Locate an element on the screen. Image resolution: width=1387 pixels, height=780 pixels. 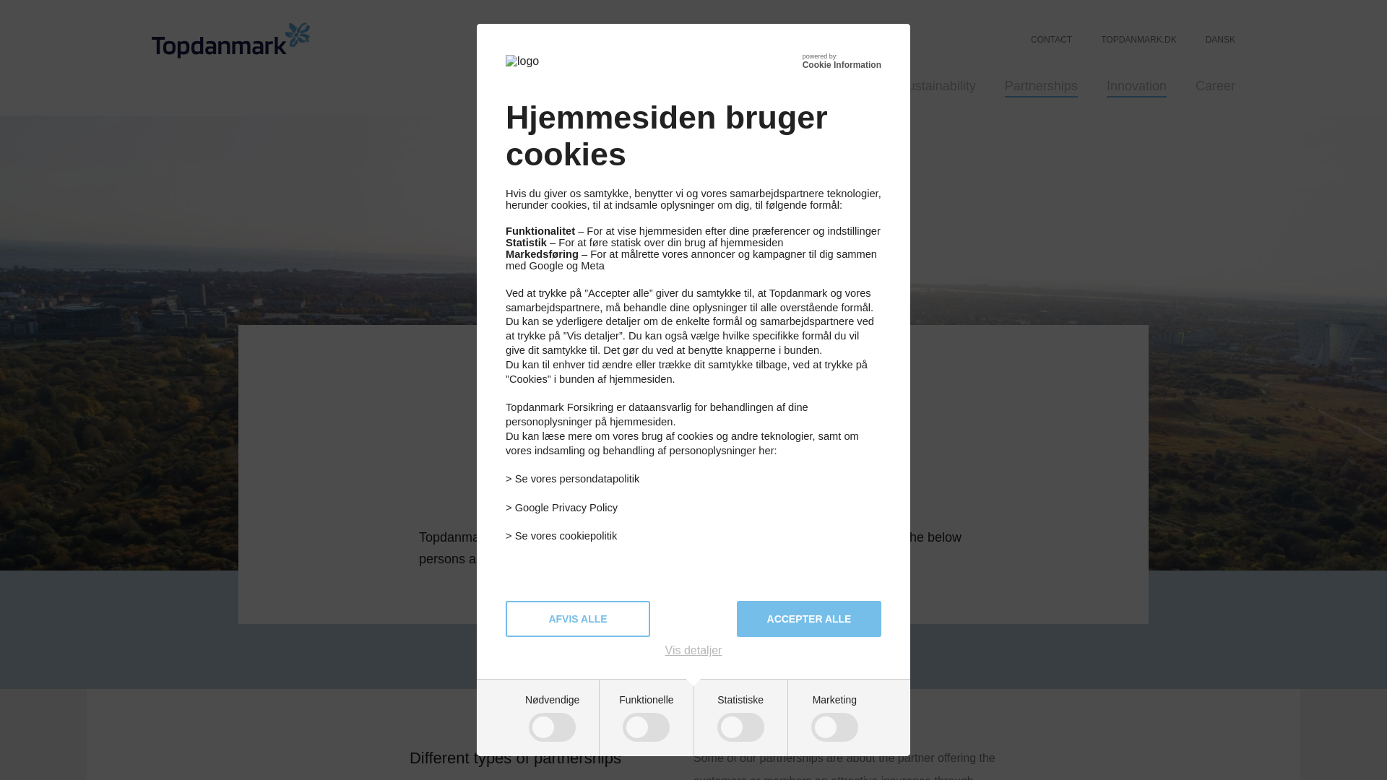
Vis detaljer is located at coordinates (693, 651).